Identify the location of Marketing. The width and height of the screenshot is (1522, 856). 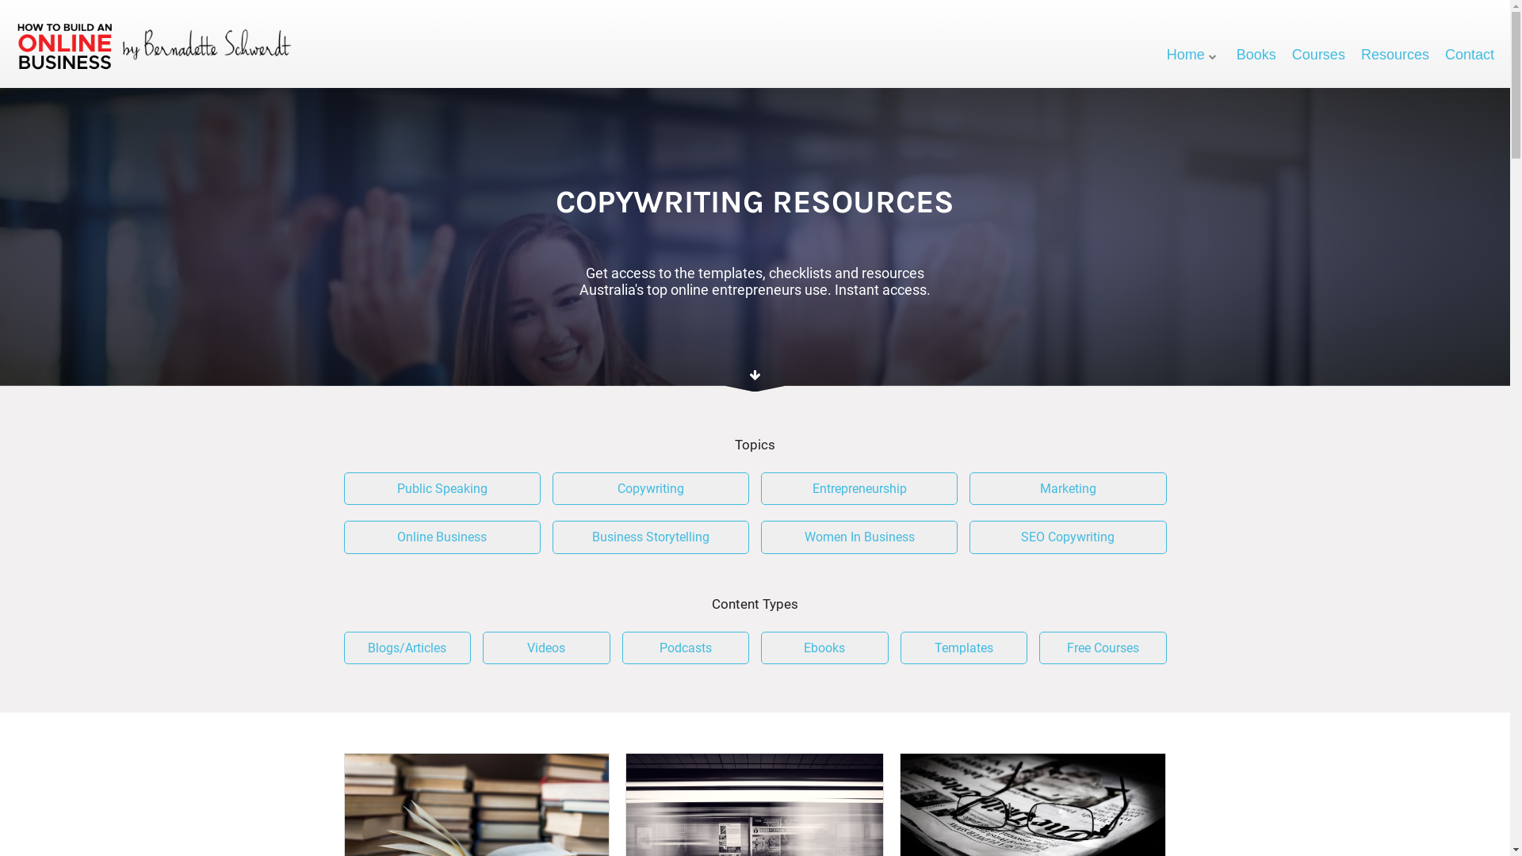
(1068, 489).